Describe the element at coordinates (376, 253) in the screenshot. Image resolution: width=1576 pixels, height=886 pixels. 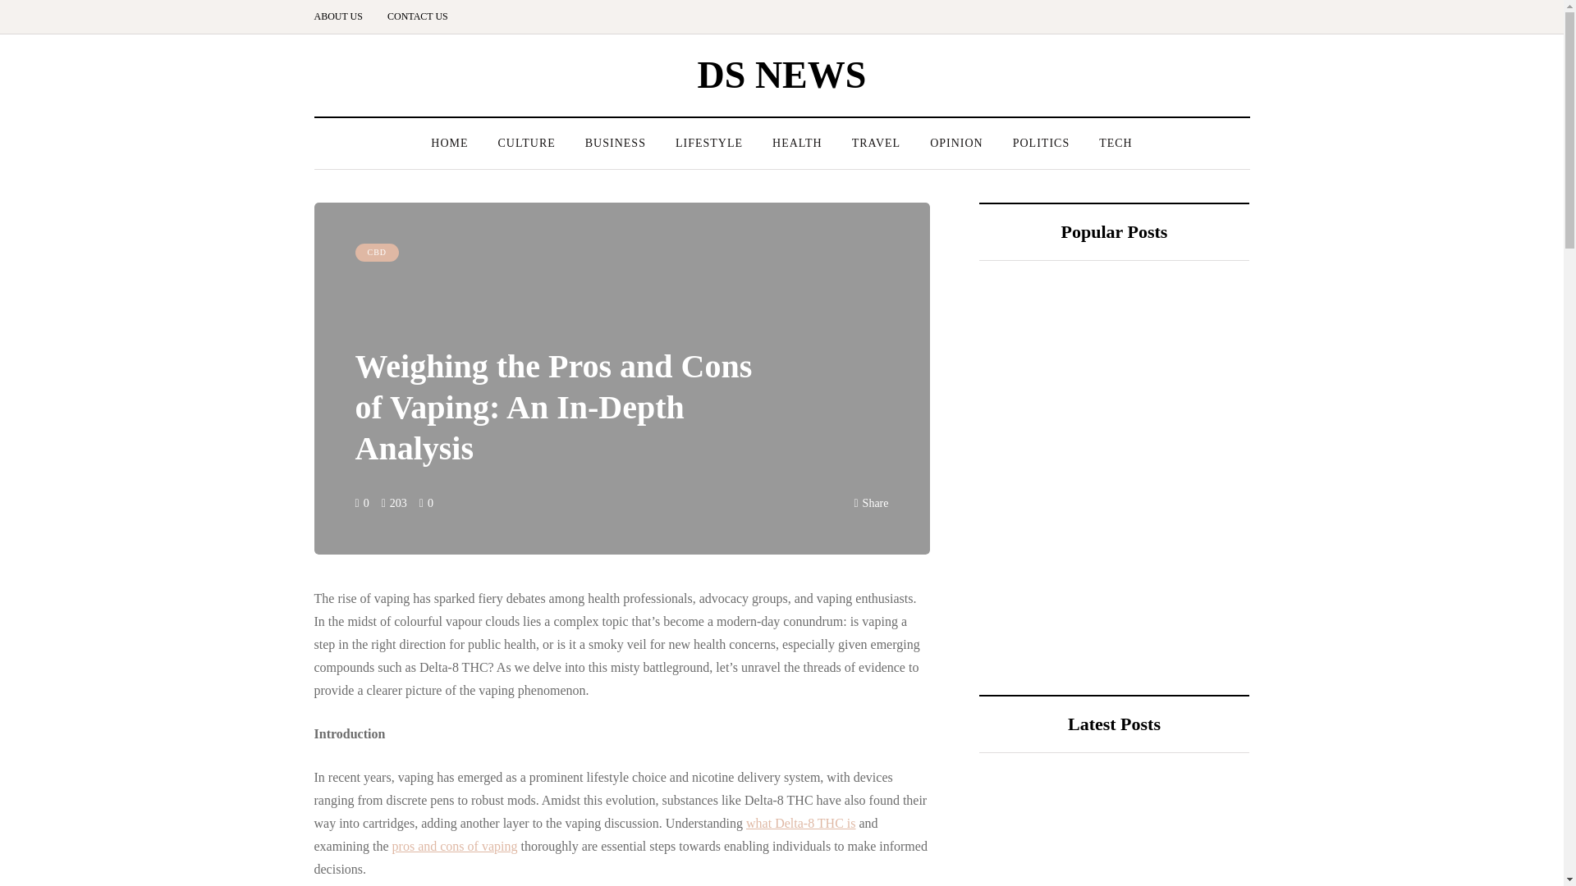
I see `CBD` at that location.